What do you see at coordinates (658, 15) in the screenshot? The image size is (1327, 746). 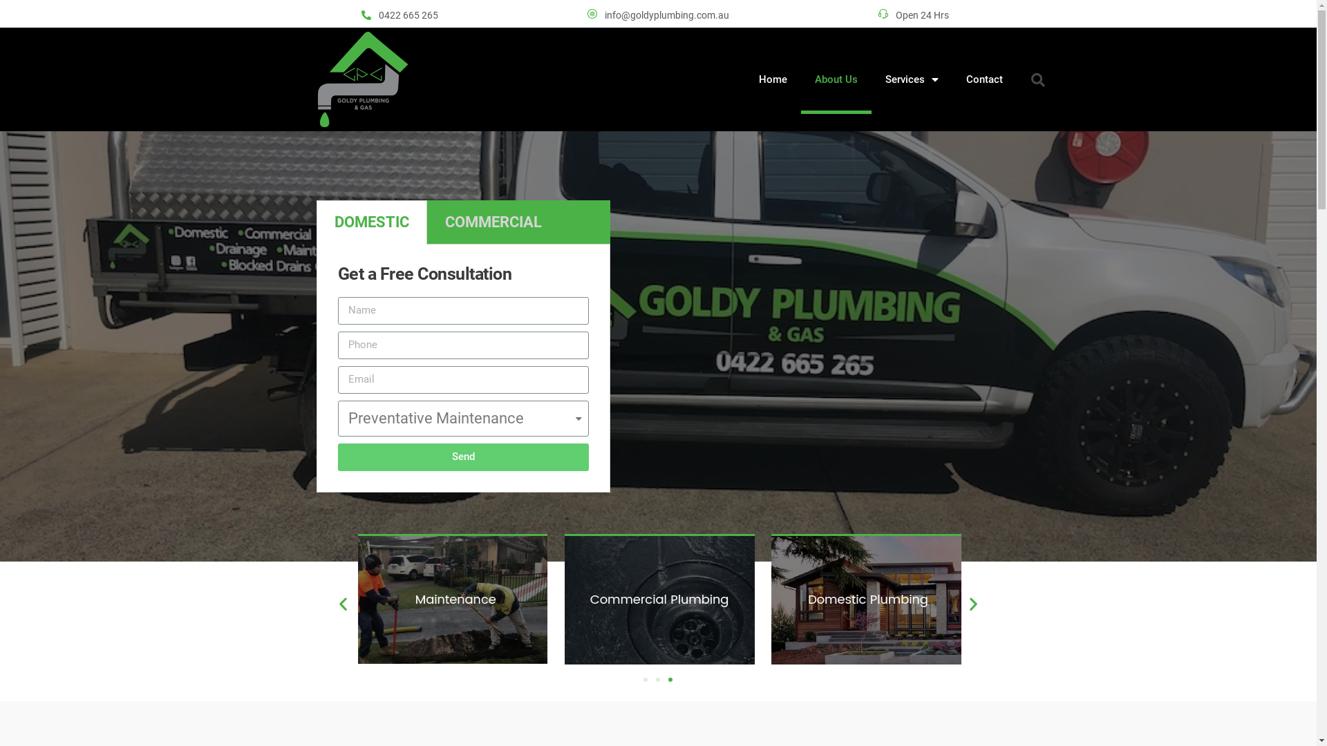 I see `info@goldyplumbing.com.au` at bounding box center [658, 15].